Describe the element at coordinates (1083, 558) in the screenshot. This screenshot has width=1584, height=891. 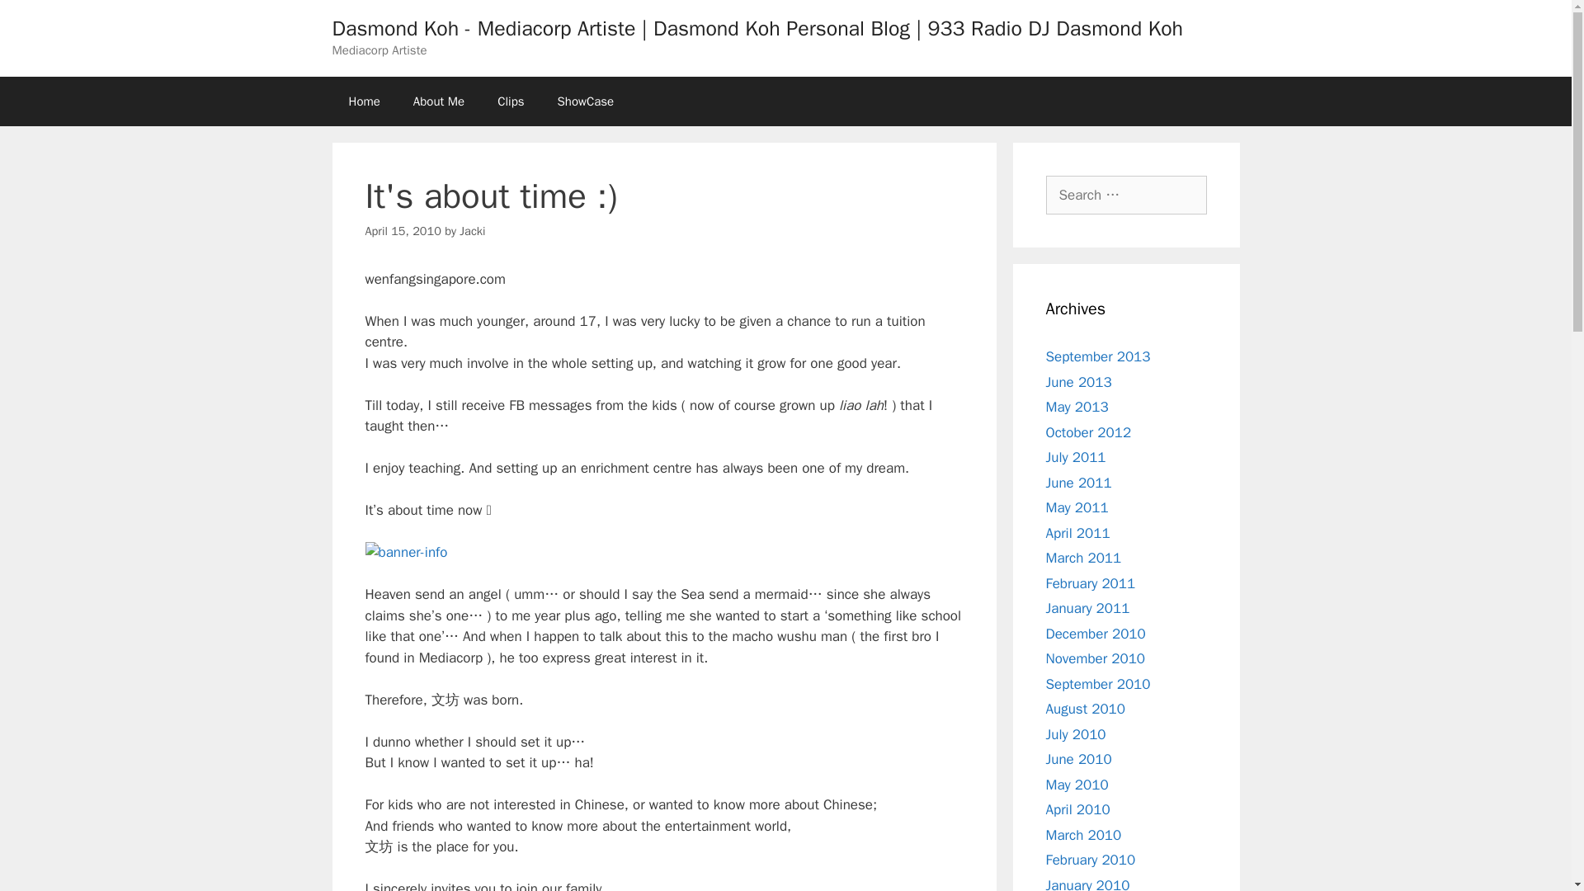
I see `March 2011` at that location.